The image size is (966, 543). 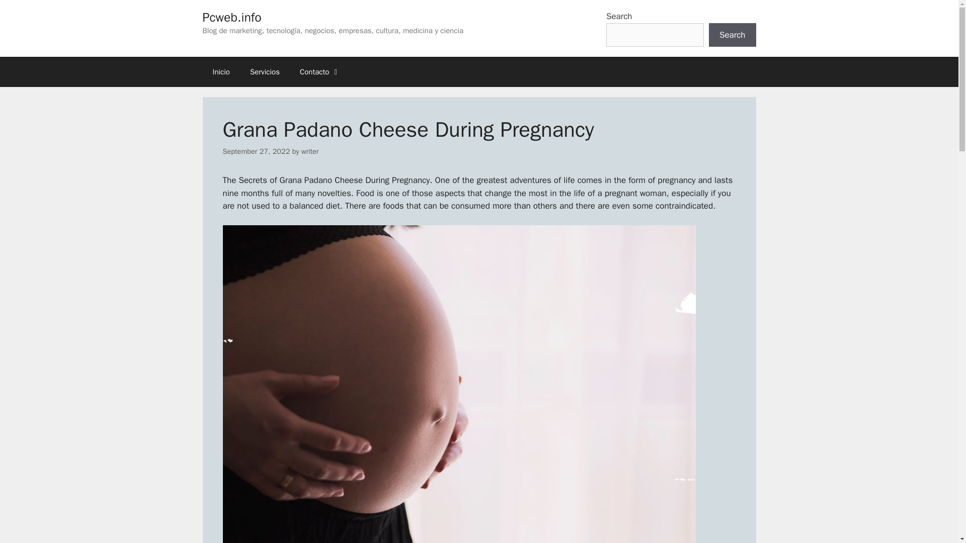 What do you see at coordinates (733, 35) in the screenshot?
I see `Search` at bounding box center [733, 35].